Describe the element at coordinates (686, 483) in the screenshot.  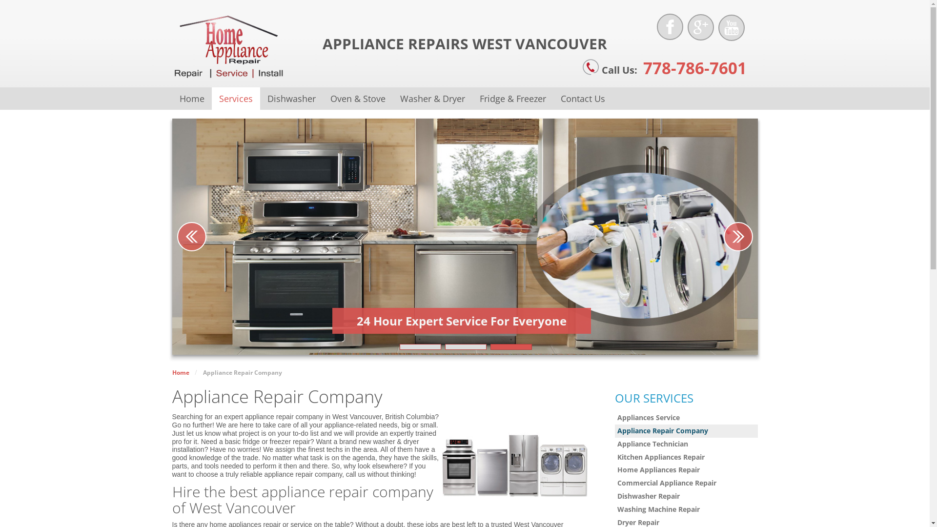
I see `Commercial Appliance Repair` at that location.